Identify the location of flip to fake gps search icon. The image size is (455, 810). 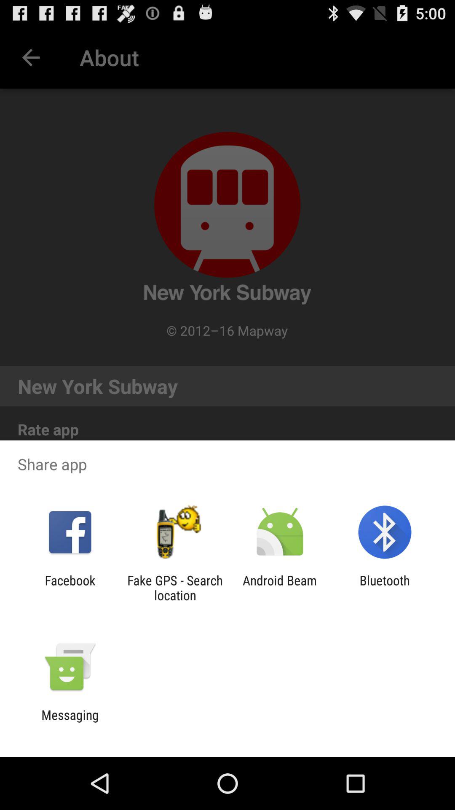
(175, 588).